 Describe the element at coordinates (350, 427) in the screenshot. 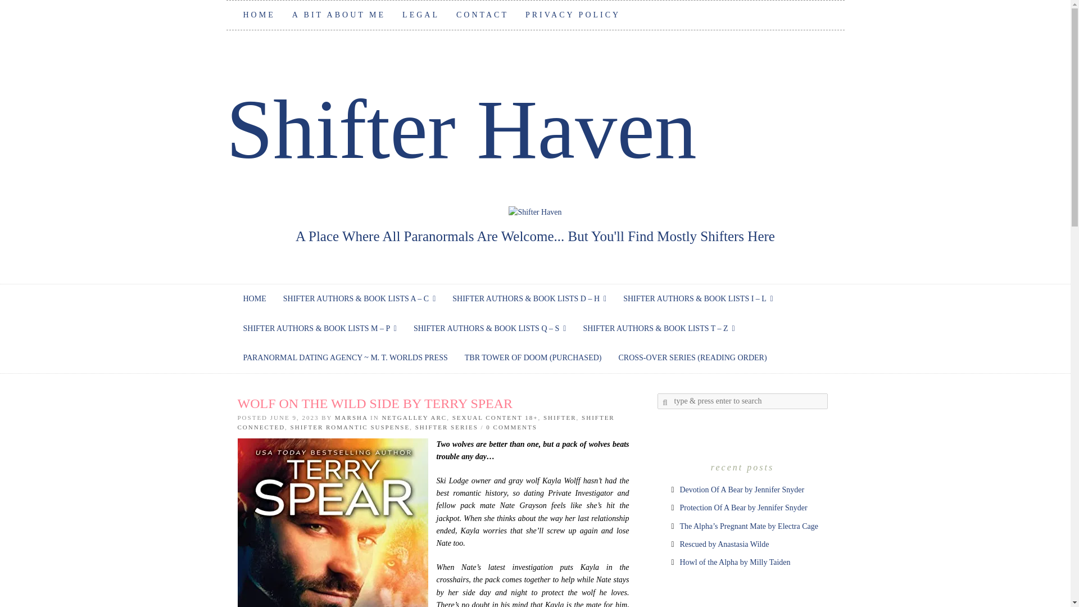

I see `View all posts in Shifter Romantic Suspense` at that location.